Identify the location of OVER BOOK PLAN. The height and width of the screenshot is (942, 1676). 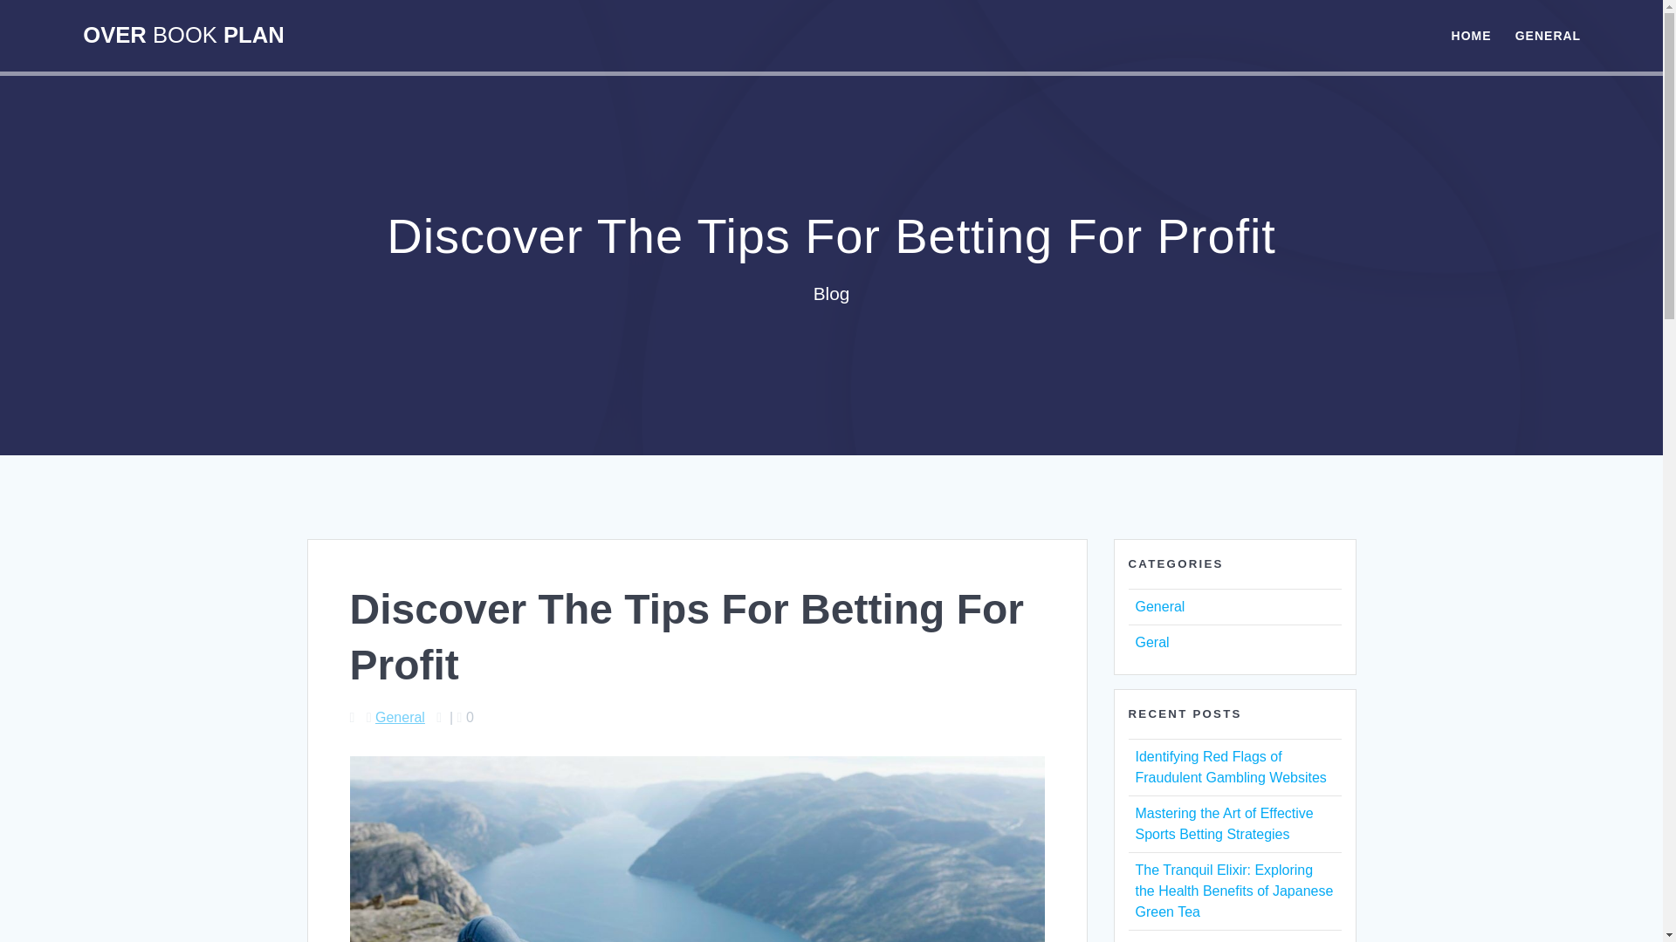
(182, 36).